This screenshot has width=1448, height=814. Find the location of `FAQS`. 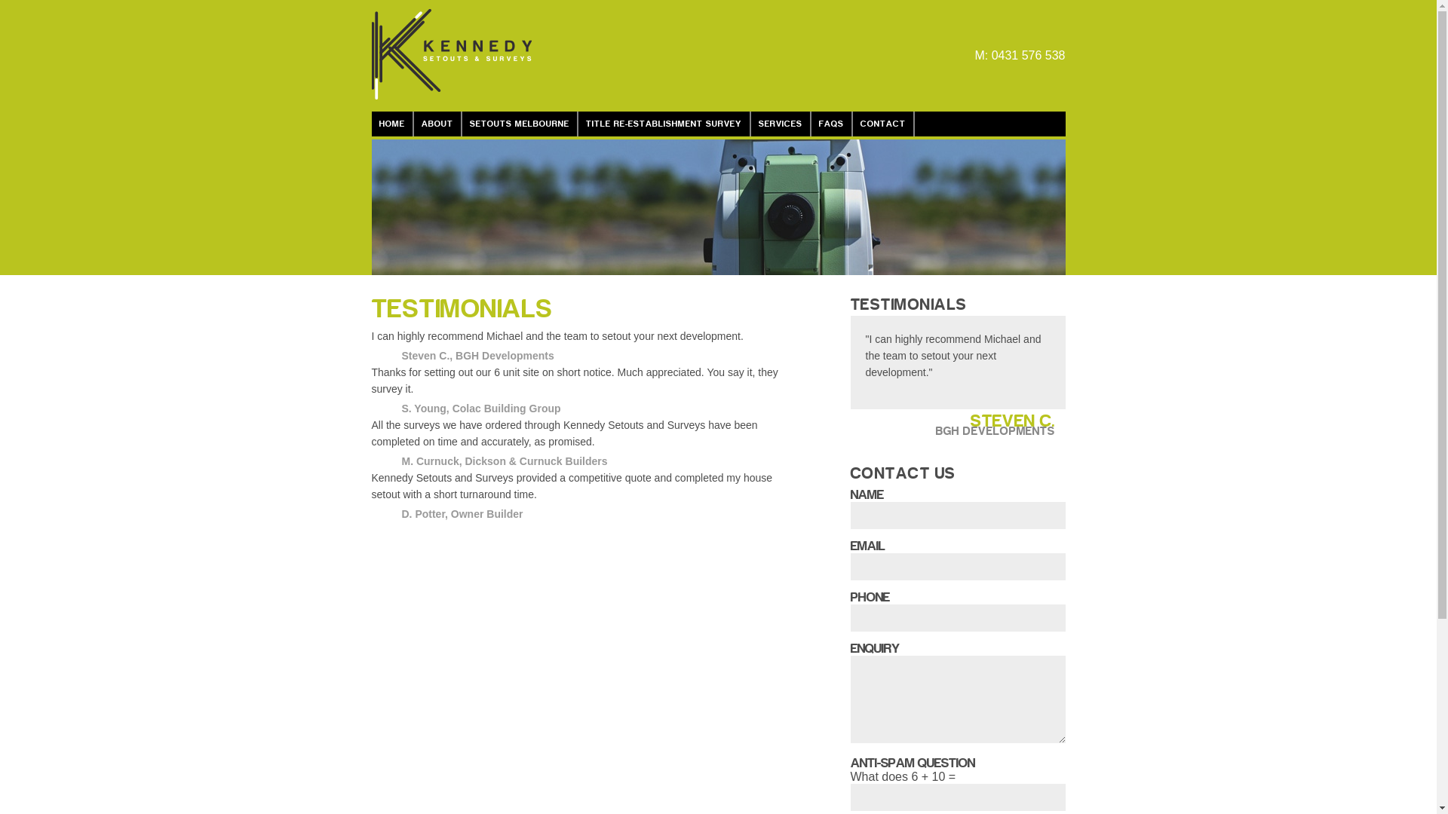

FAQS is located at coordinates (833, 124).